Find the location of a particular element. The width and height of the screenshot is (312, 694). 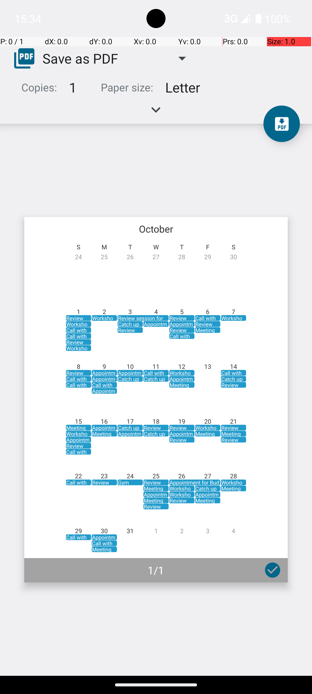

Summary, copies 1, paper size Letter is located at coordinates (156, 90).